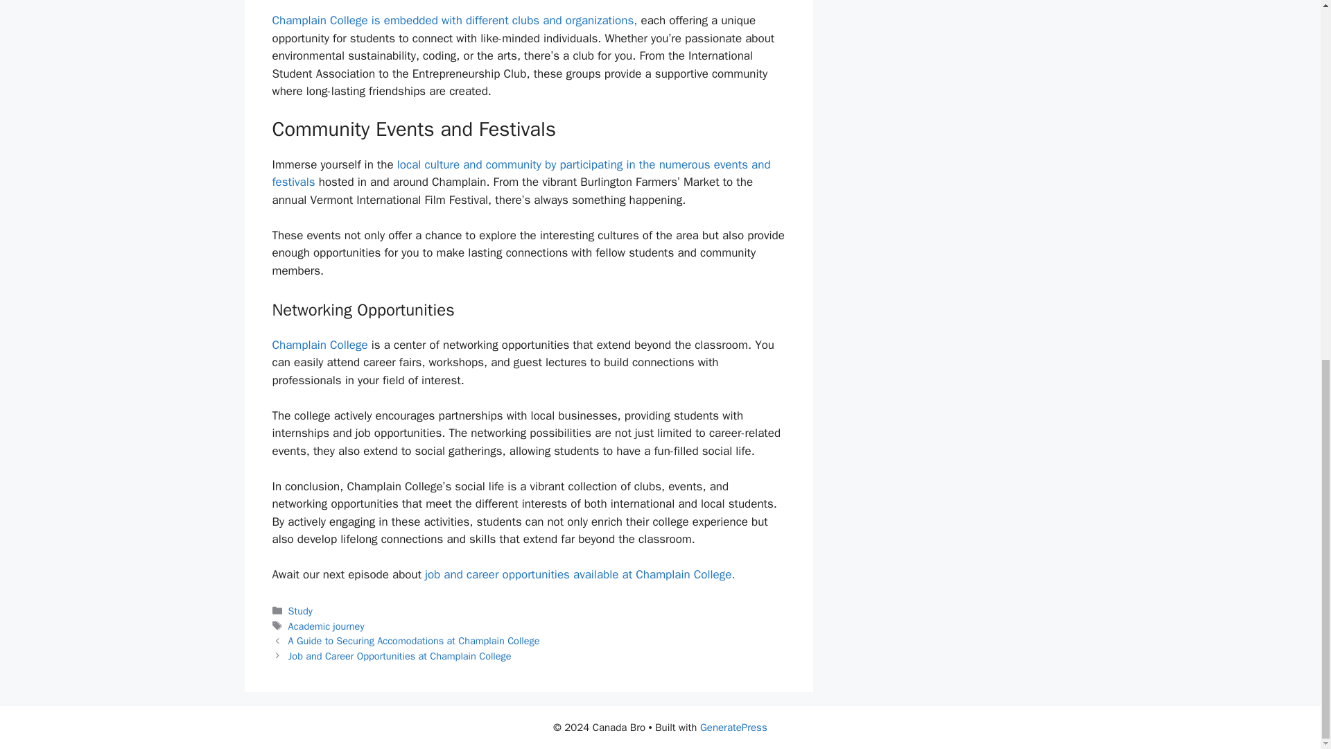 The width and height of the screenshot is (1331, 749). What do you see at coordinates (327, 626) in the screenshot?
I see `Academic journey` at bounding box center [327, 626].